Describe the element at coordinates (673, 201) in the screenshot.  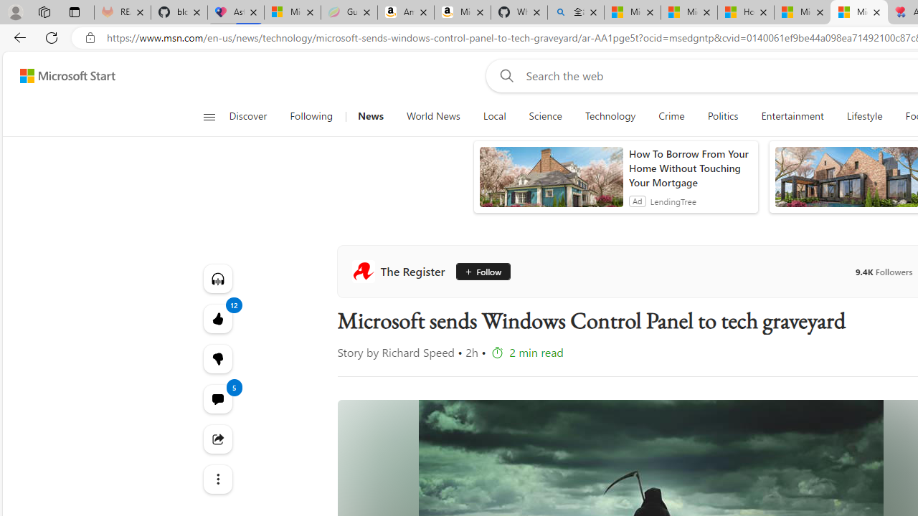
I see `LendingTree` at that location.